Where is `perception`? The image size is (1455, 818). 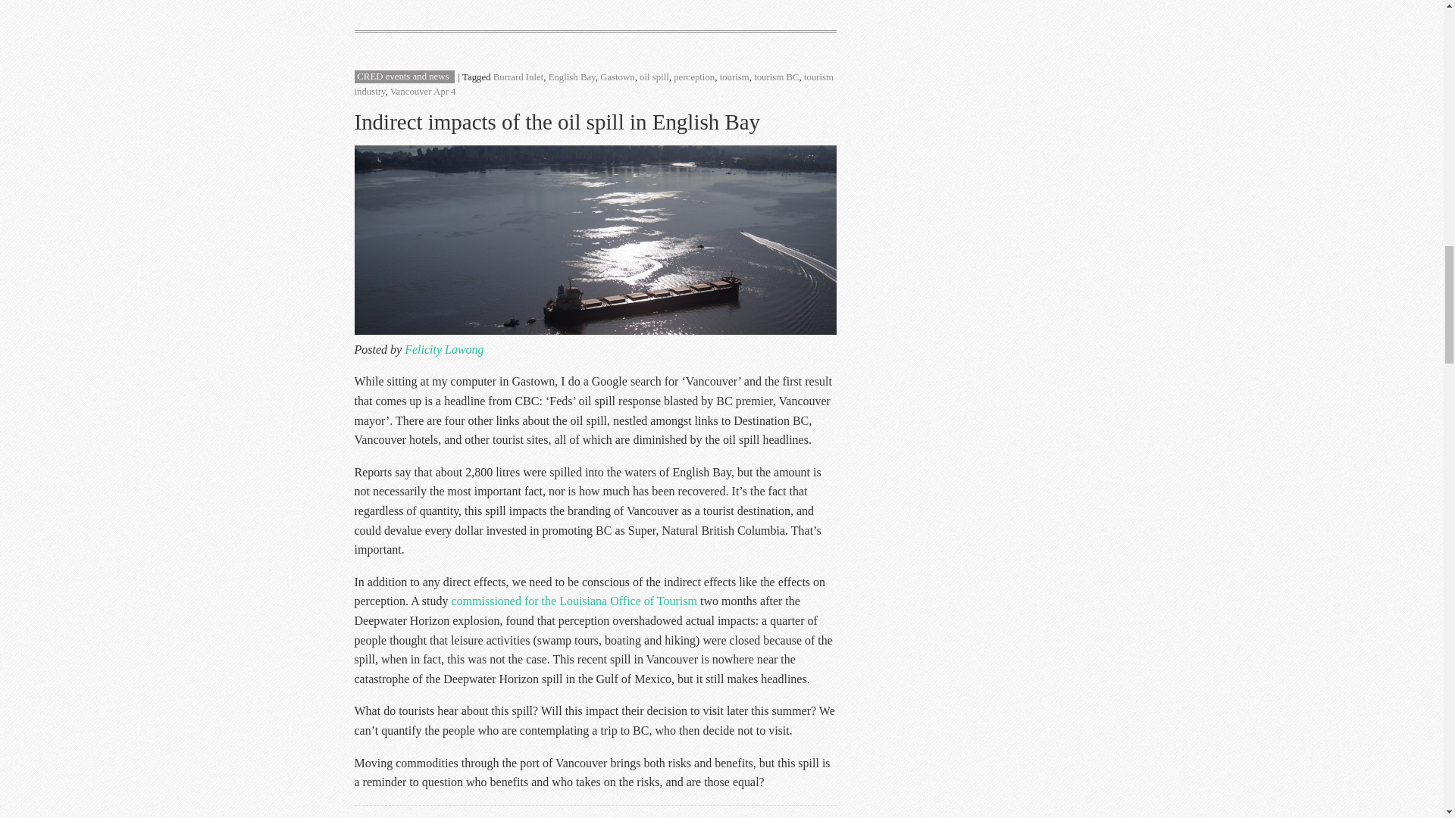
perception is located at coordinates (693, 77).